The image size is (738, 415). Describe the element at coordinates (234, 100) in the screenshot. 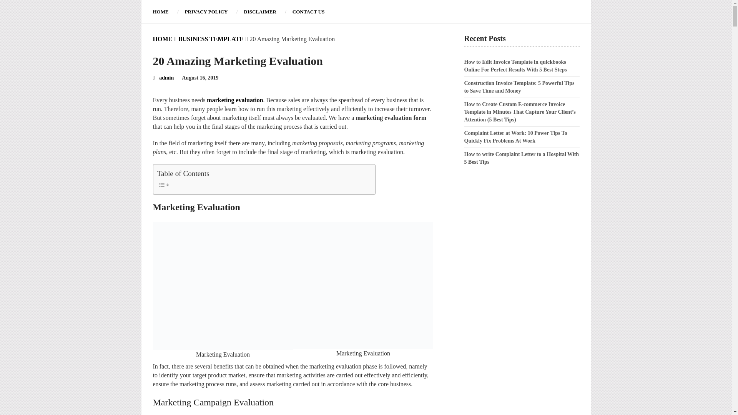

I see `marketing evaluation` at that location.